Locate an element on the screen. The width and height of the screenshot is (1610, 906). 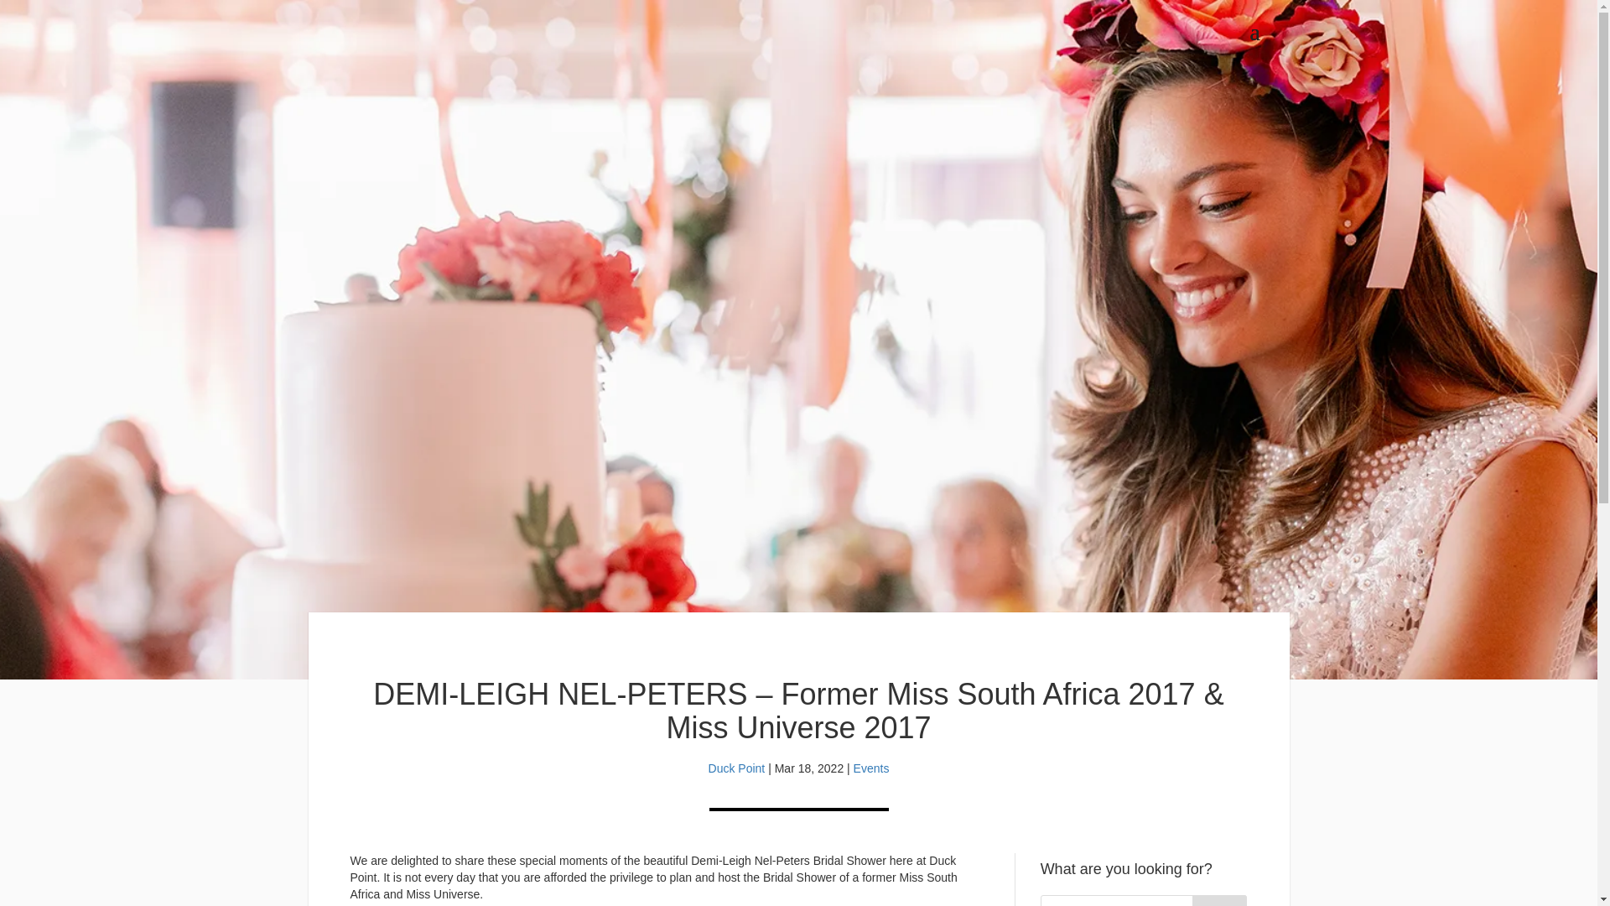
Duck Point is located at coordinates (736, 768).